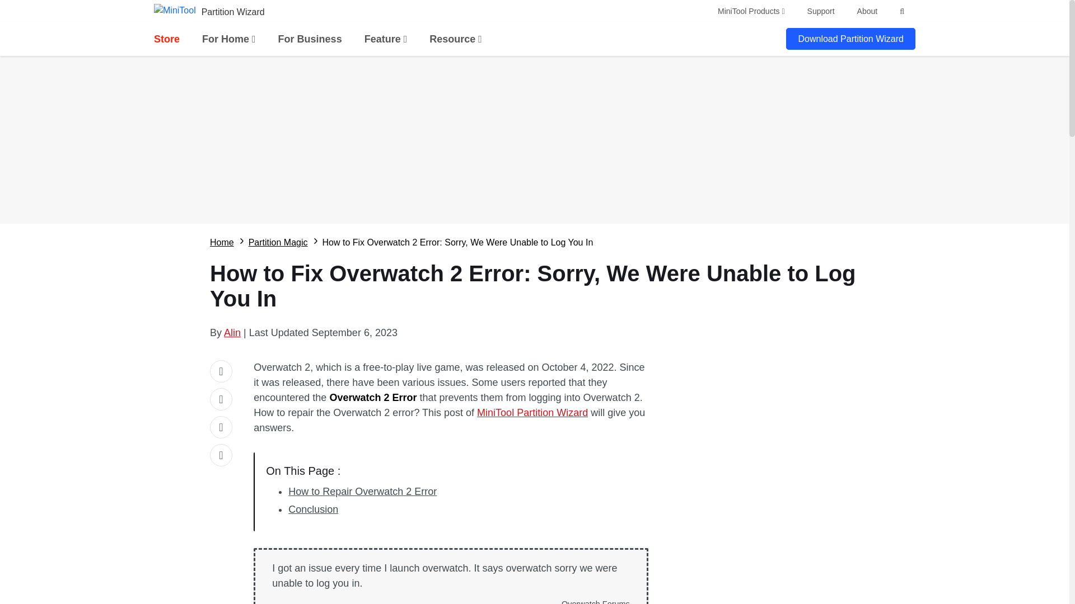 This screenshot has height=604, width=1075. Describe the element at coordinates (850, 38) in the screenshot. I see `Download Partition Wizard` at that location.